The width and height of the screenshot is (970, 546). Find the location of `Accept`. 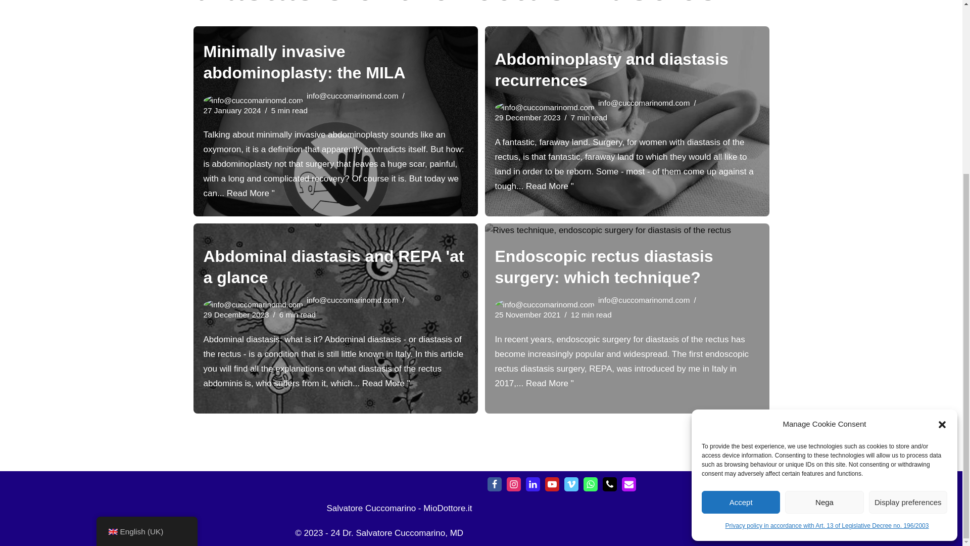

Accept is located at coordinates (741, 253).